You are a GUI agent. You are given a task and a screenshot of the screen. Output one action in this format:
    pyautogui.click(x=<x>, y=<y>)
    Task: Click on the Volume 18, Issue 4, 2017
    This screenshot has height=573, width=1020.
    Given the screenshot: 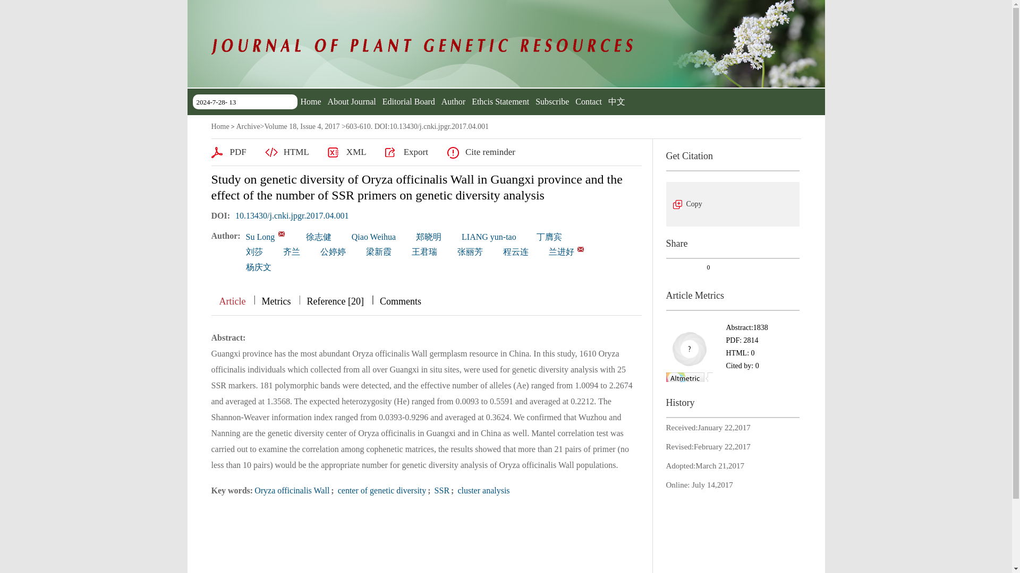 What is the action you would take?
    pyautogui.click(x=302, y=126)
    